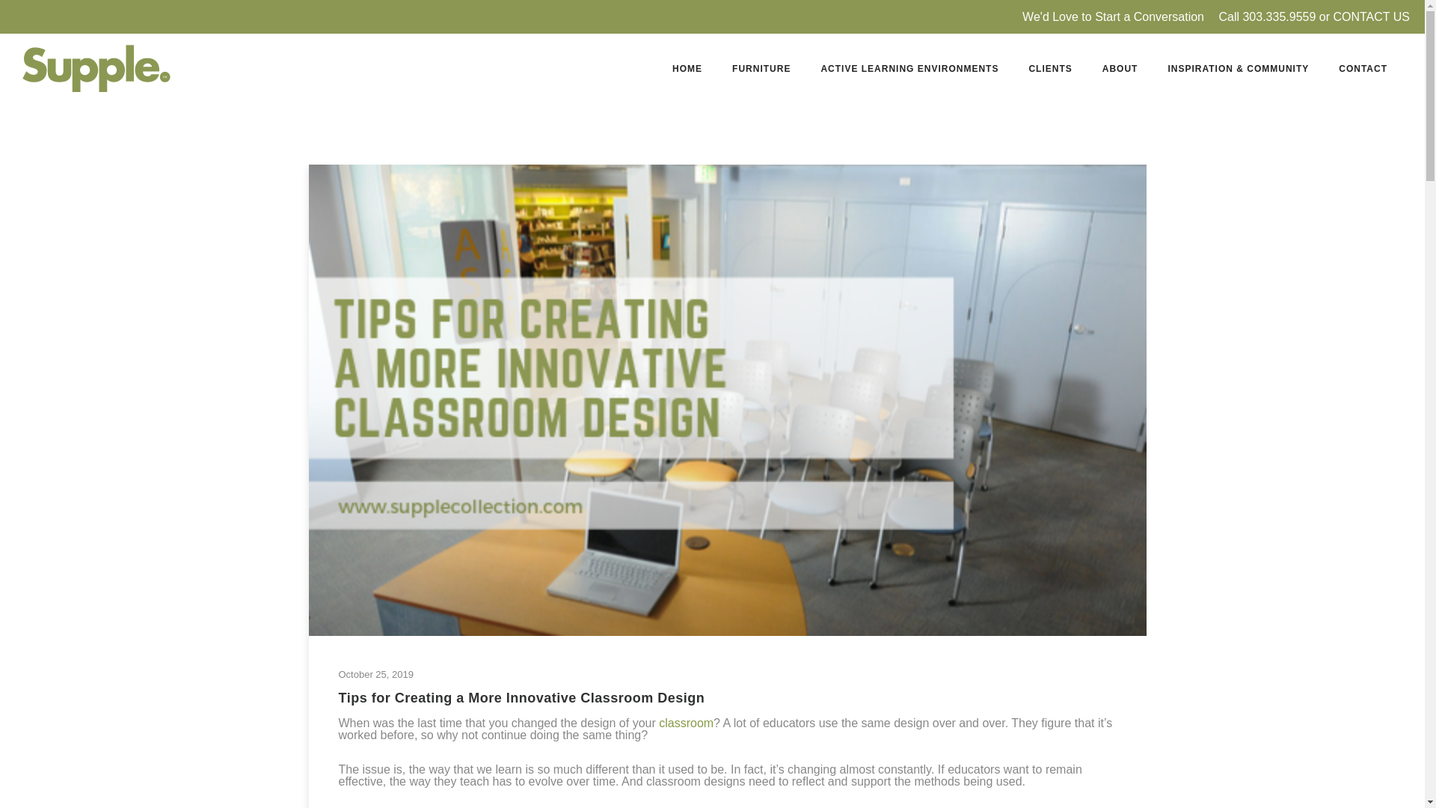 The height and width of the screenshot is (808, 1436). I want to click on Furniture, so click(761, 69).